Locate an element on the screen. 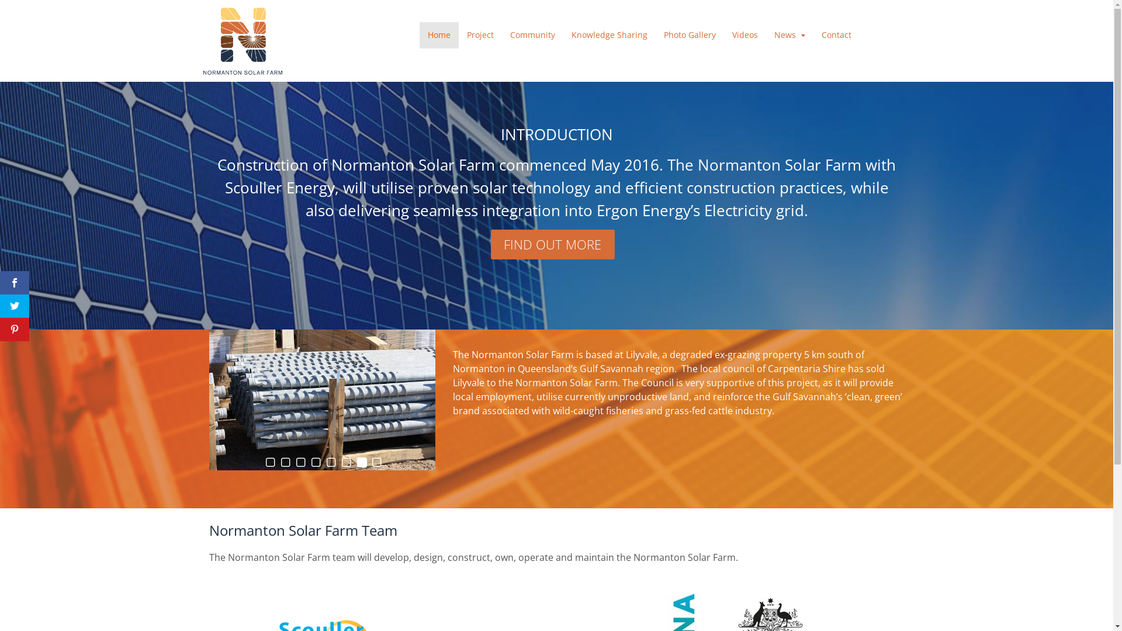 Image resolution: width=1122 pixels, height=631 pixels. News is located at coordinates (790, 35).